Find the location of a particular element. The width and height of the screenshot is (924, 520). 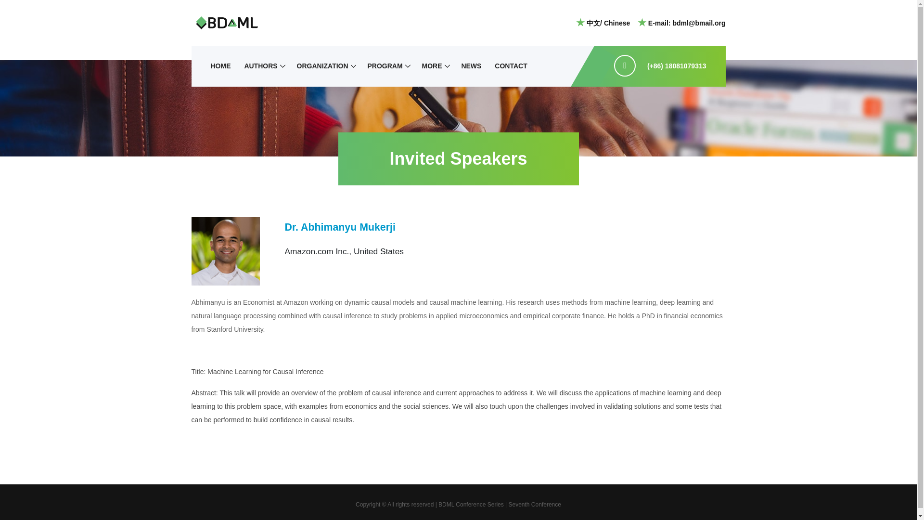

AUTHORS is located at coordinates (260, 66).